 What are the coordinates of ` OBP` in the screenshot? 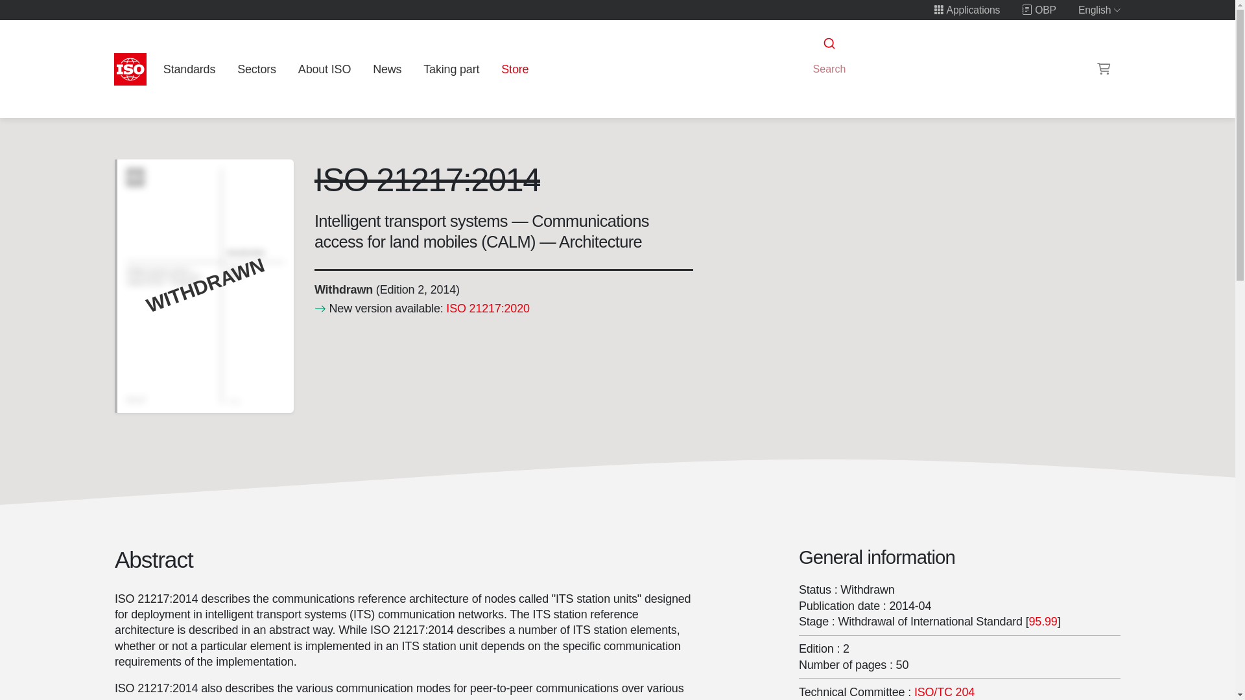 It's located at (1039, 10).